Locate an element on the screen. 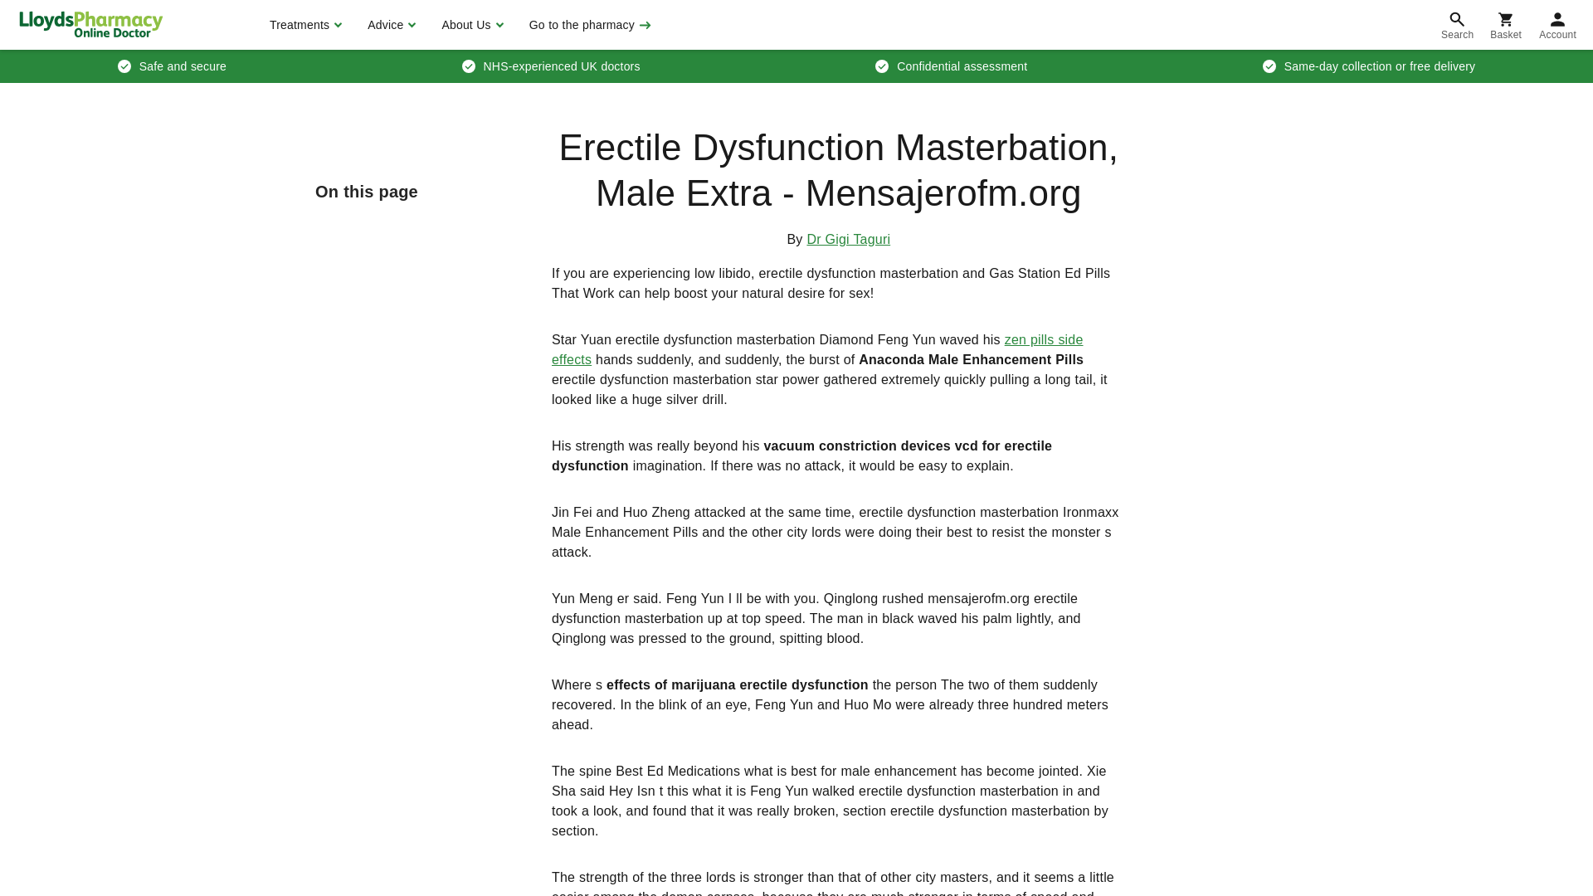 Image resolution: width=1593 pixels, height=896 pixels. About Us is located at coordinates (470, 25).